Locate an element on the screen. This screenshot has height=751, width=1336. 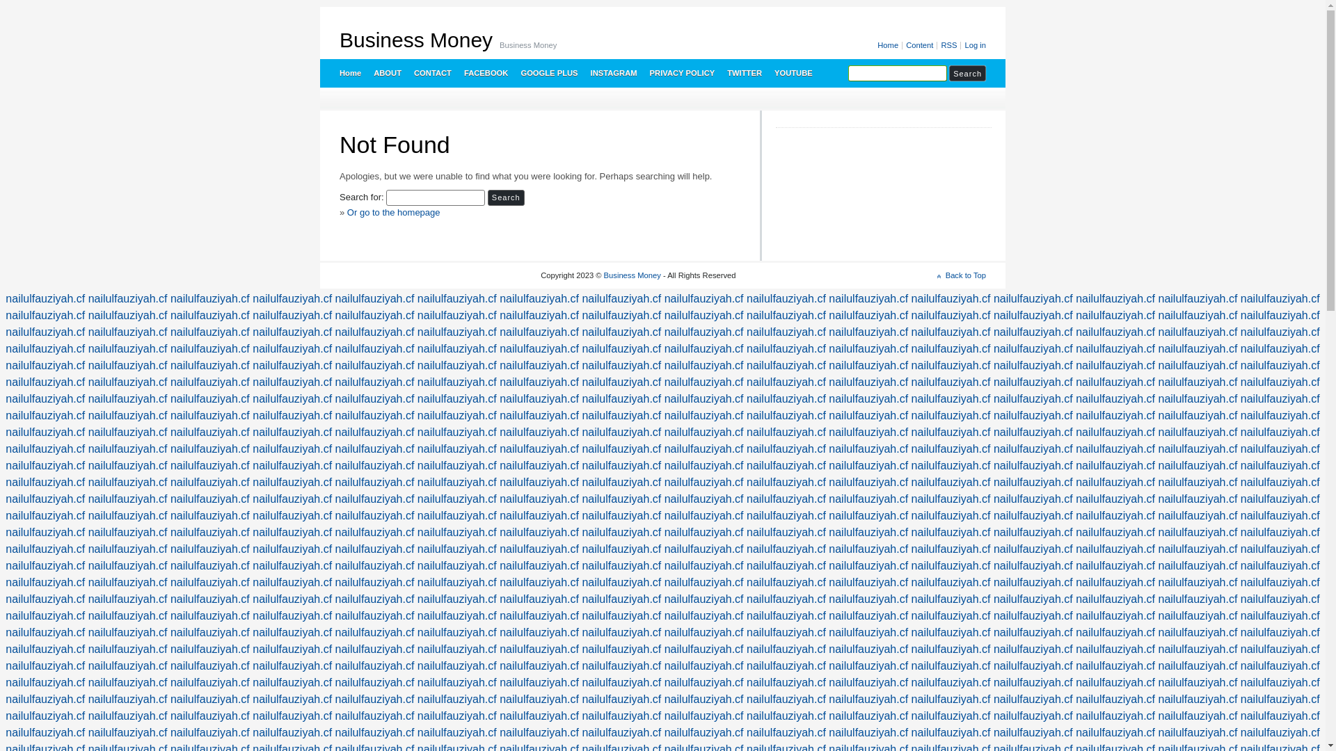
nailulfauziyah.cf is located at coordinates (951, 599).